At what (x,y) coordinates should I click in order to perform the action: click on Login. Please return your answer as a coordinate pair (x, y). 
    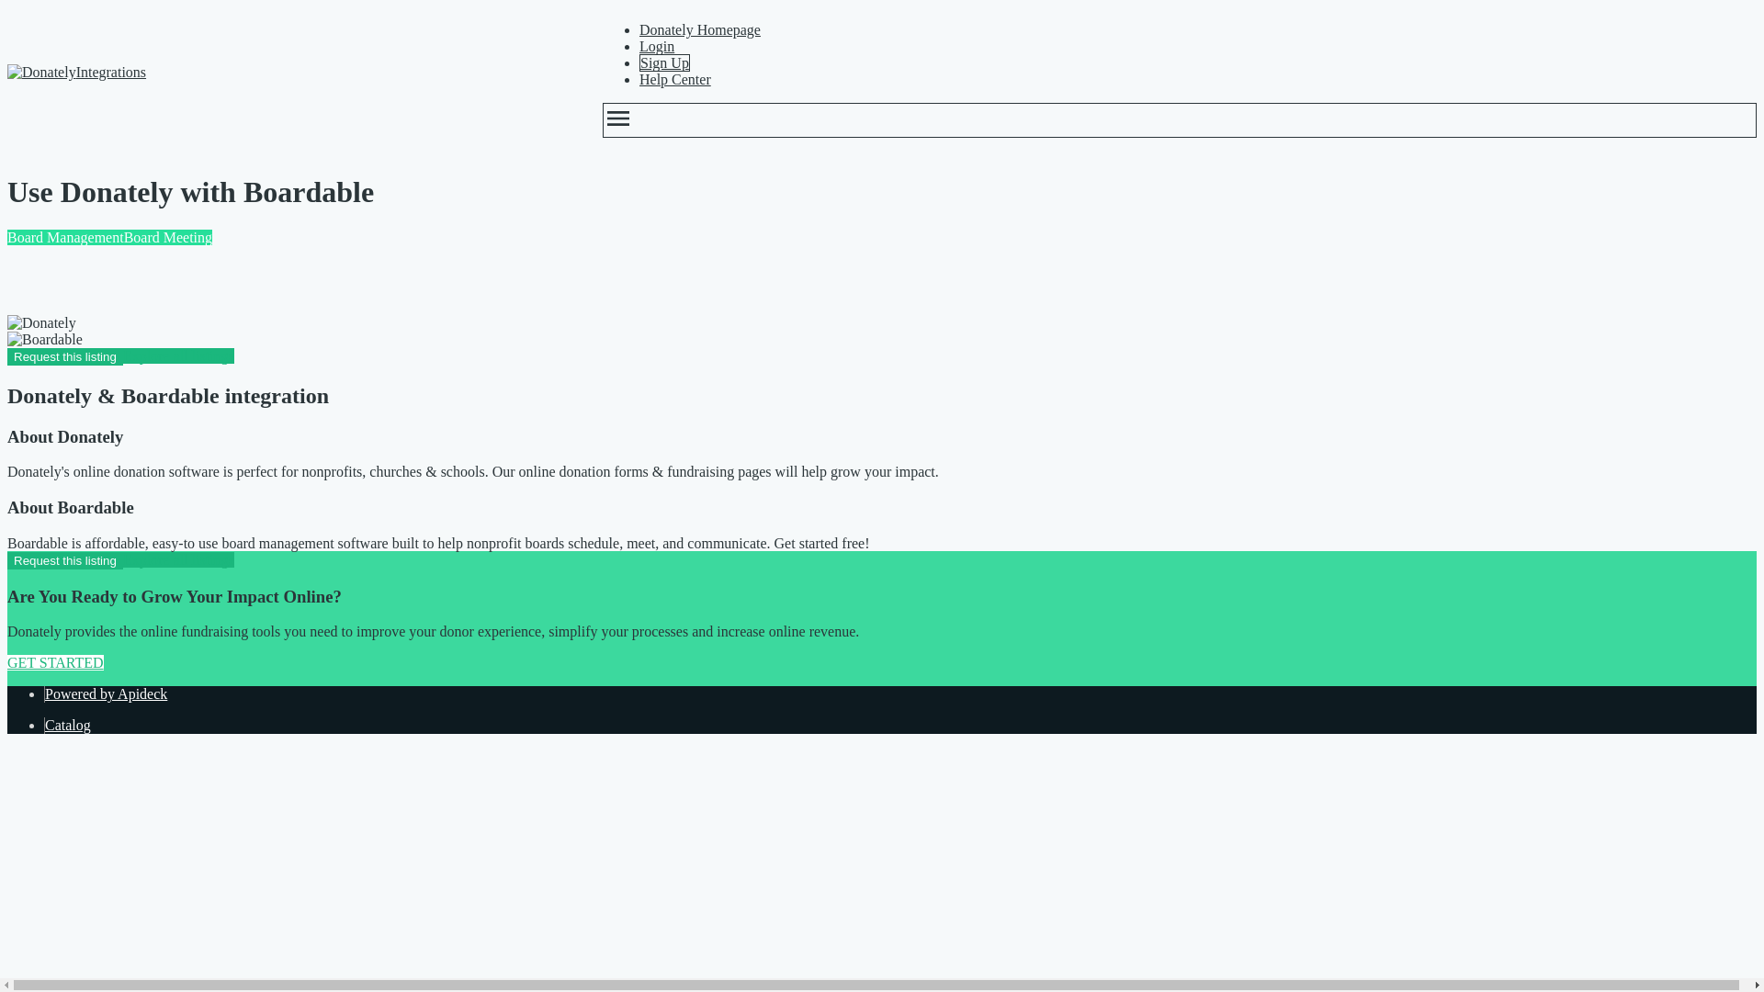
    Looking at the image, I should click on (656, 46).